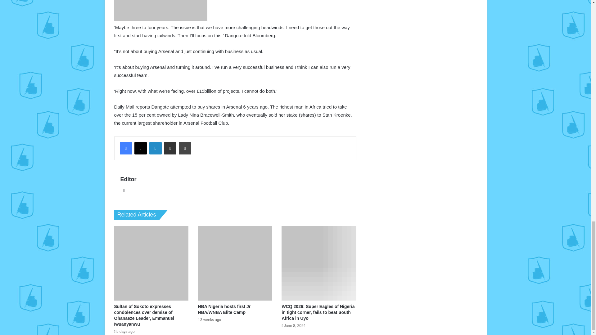  Describe the element at coordinates (140, 148) in the screenshot. I see `X` at that location.